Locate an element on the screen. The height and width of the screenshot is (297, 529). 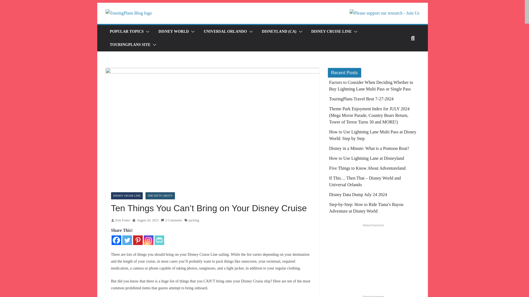
PrintFriendly is located at coordinates (159, 240).